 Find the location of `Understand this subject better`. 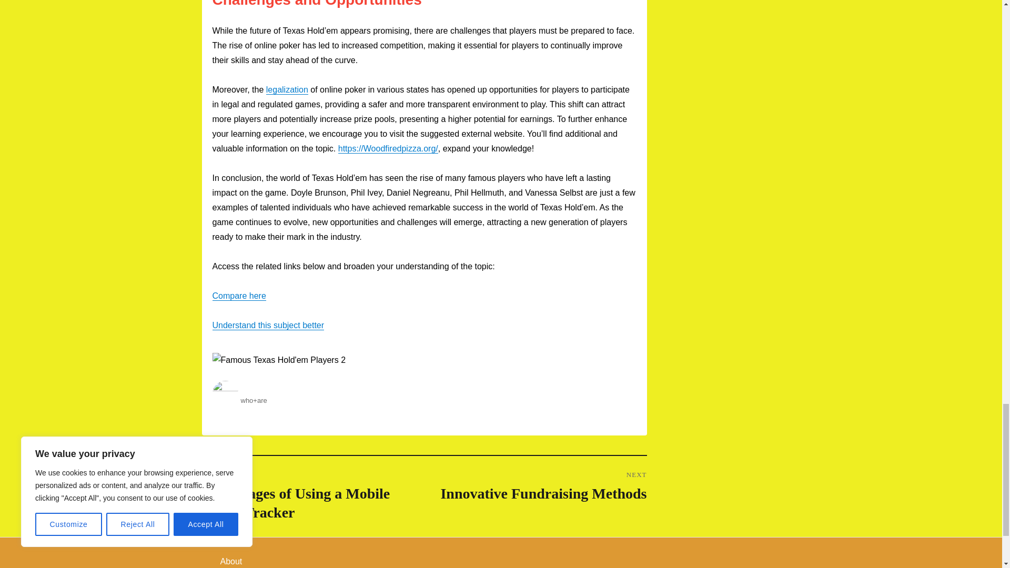

Understand this subject better is located at coordinates (287, 89).